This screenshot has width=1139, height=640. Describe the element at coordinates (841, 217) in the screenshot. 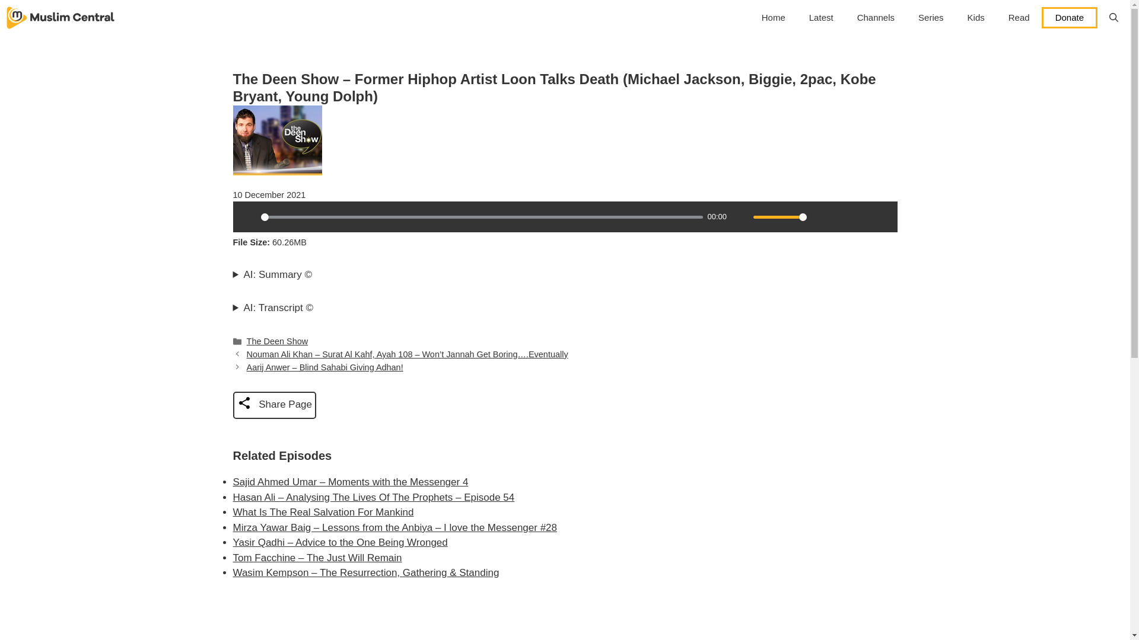

I see `Download` at that location.